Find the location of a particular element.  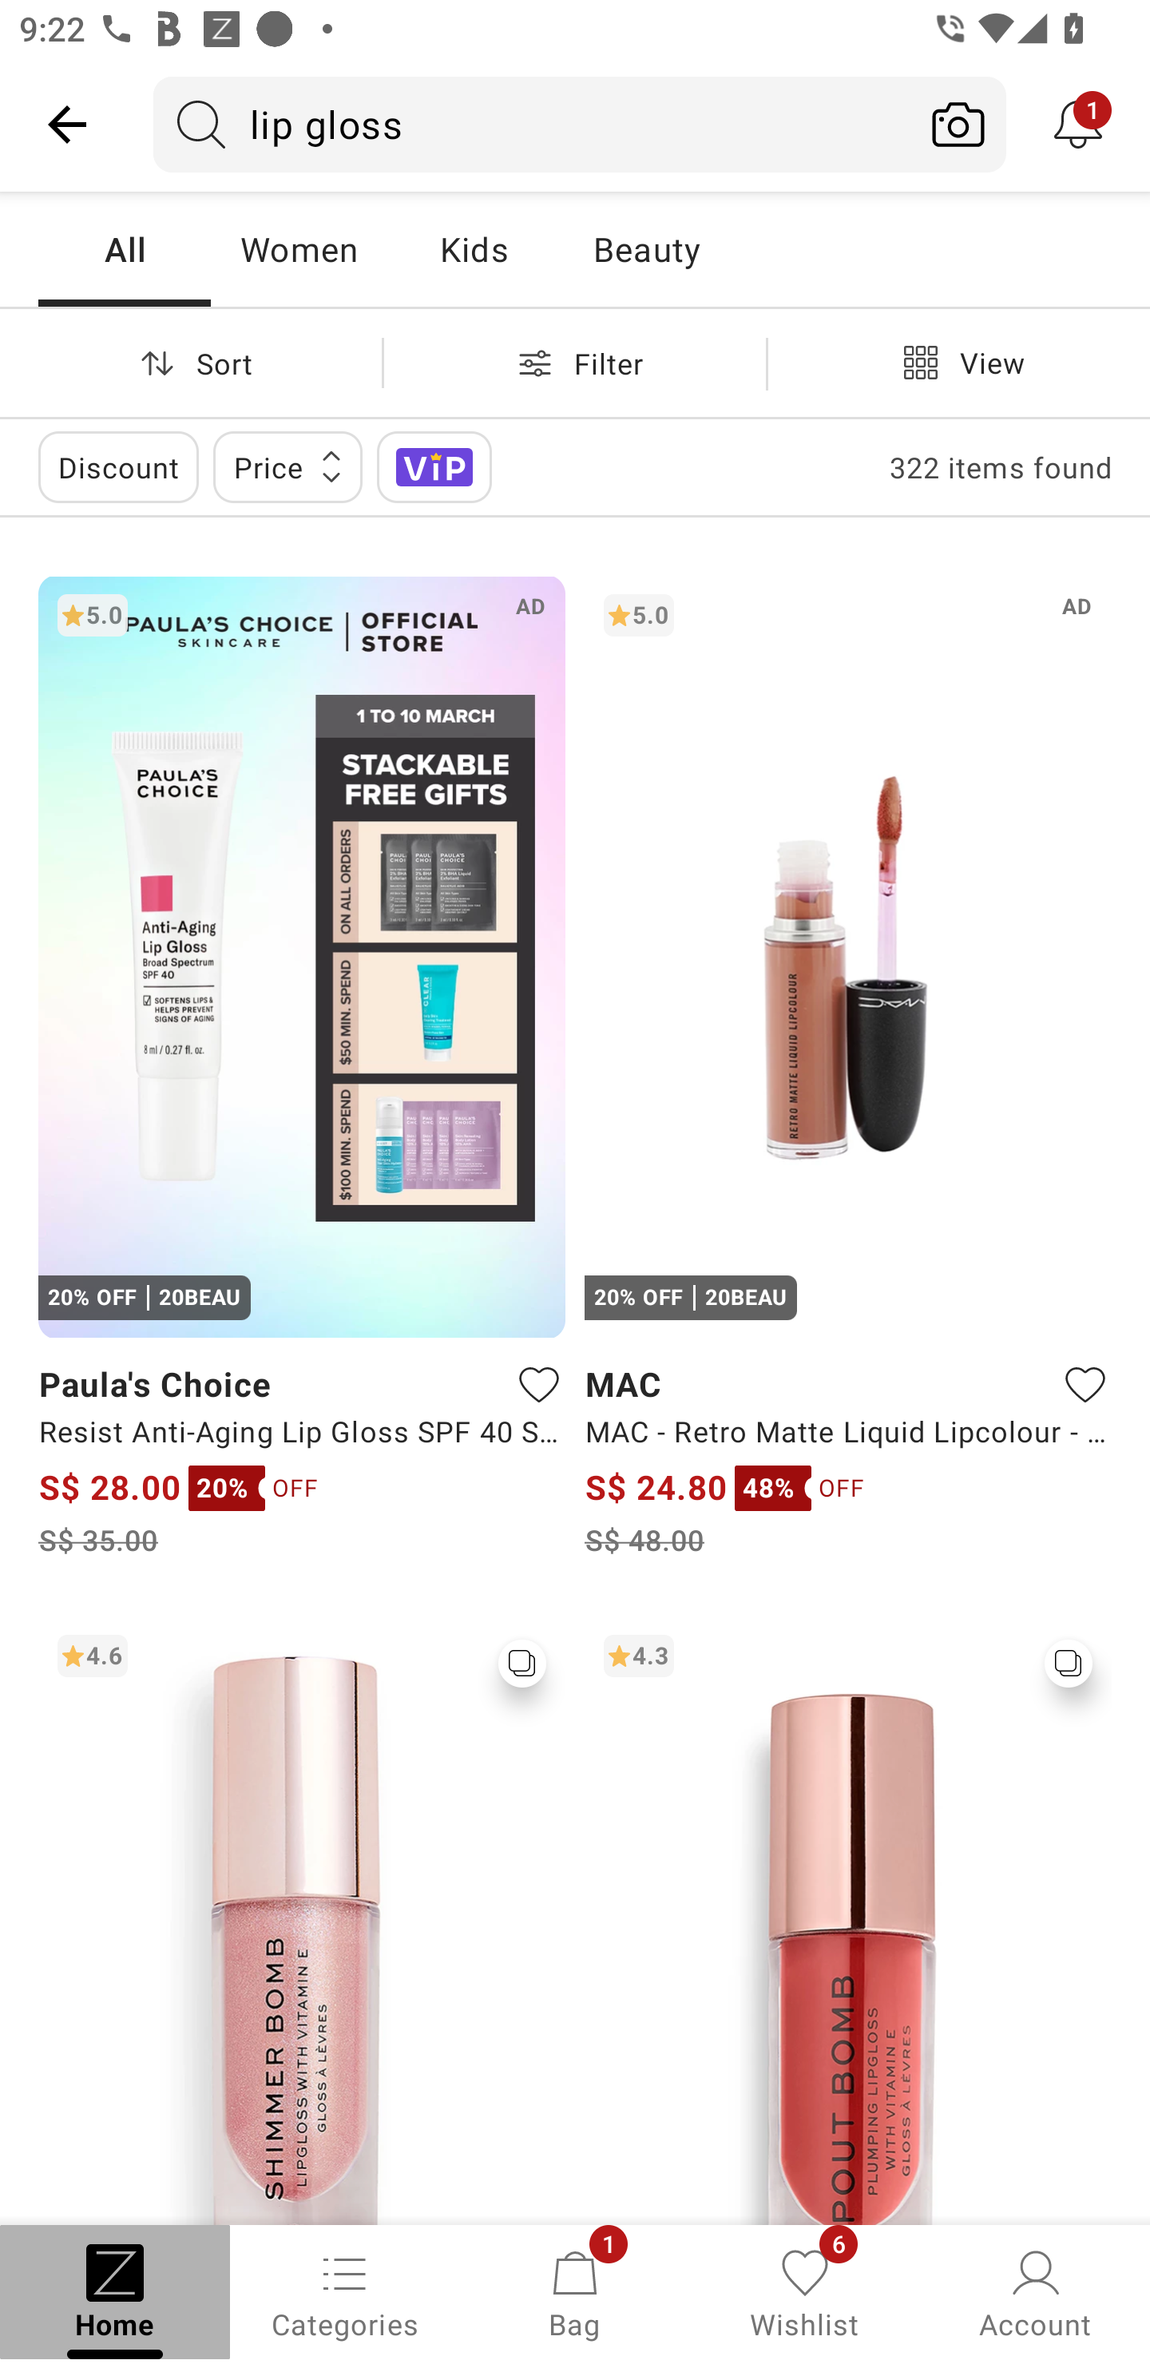

Wishlist, 6 new notifications Wishlist is located at coordinates (805, 2292).